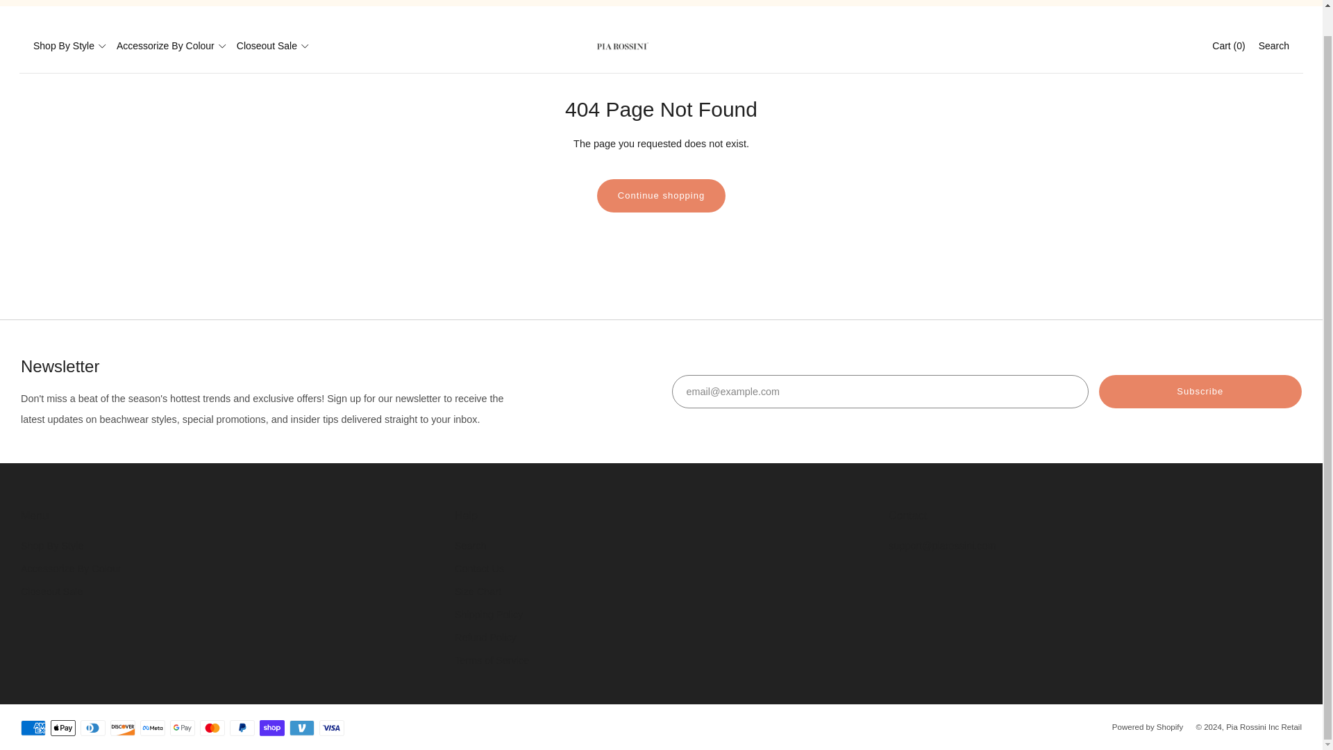 Image resolution: width=1333 pixels, height=750 pixels. Describe the element at coordinates (62, 728) in the screenshot. I see `Apple Pay` at that location.